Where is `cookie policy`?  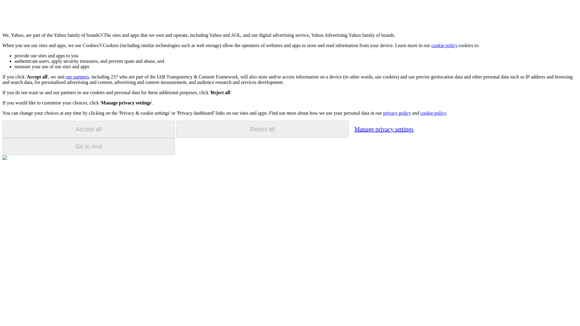
cookie policy is located at coordinates (444, 45).